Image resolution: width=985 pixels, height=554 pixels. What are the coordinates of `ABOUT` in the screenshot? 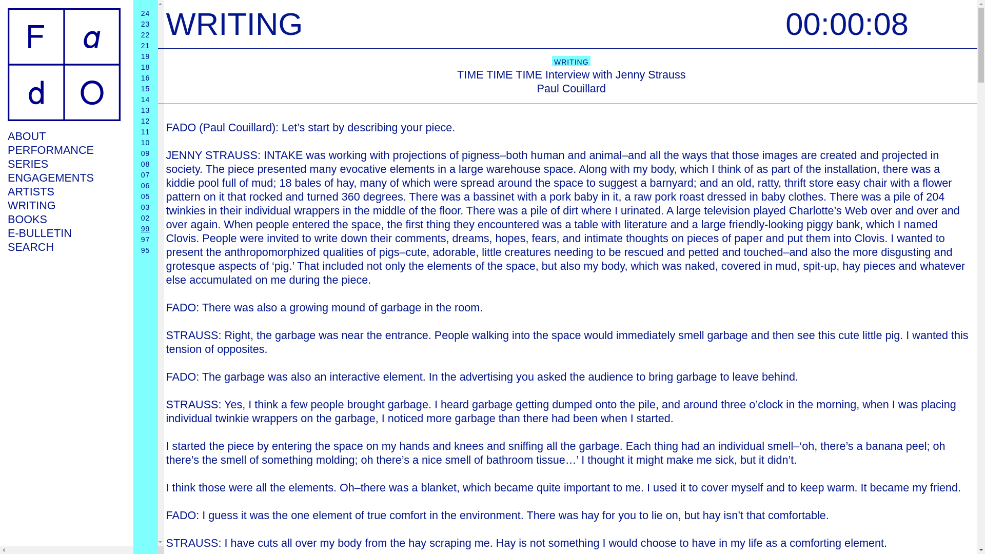 It's located at (64, 135).